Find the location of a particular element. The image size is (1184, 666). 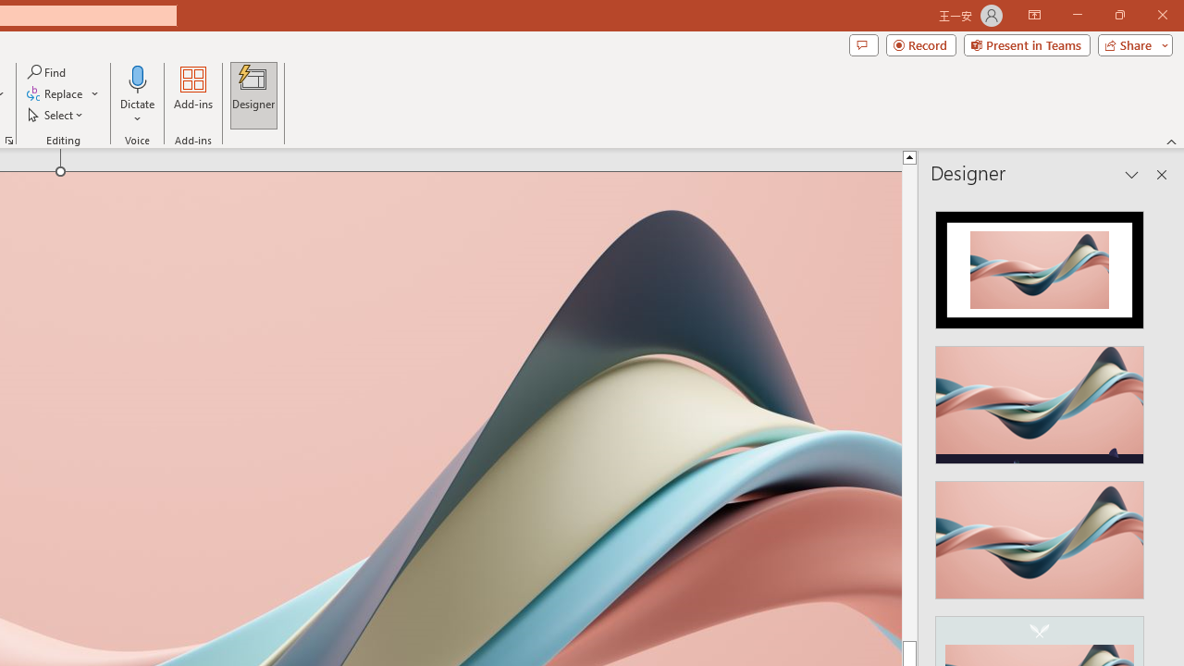

Context help is located at coordinates (186, 457).